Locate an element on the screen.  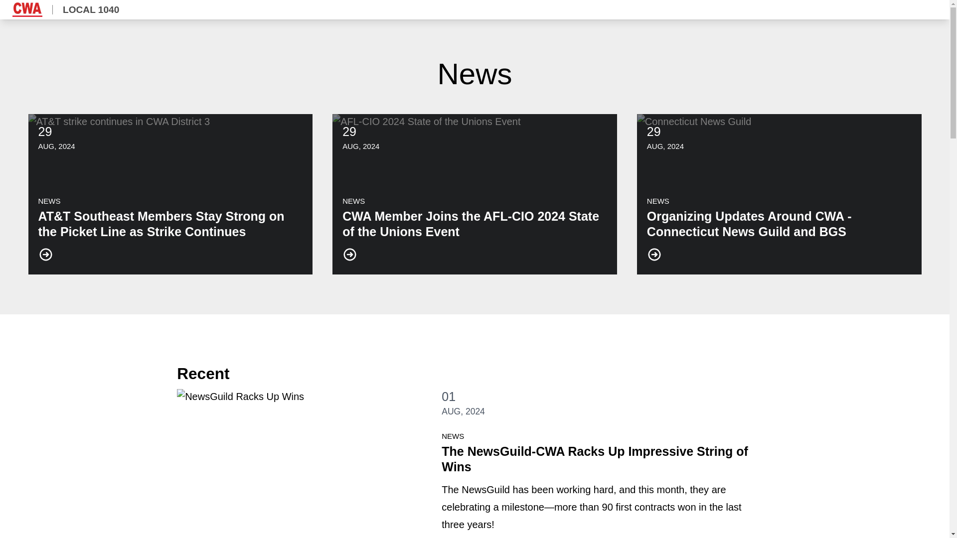
The NewsGuild-CWA Racks Up Impressive String of Wins is located at coordinates (594, 459).